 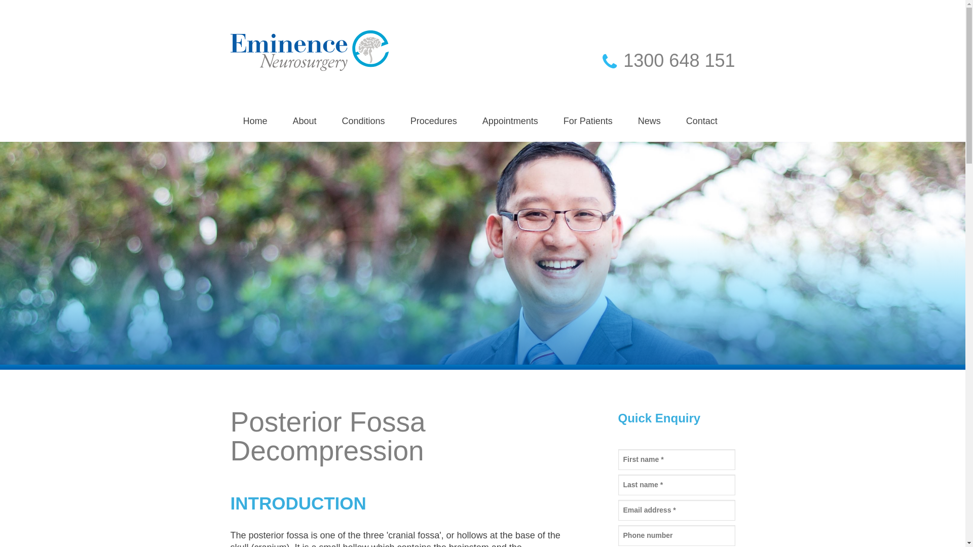 I want to click on Procedures, so click(x=434, y=121).